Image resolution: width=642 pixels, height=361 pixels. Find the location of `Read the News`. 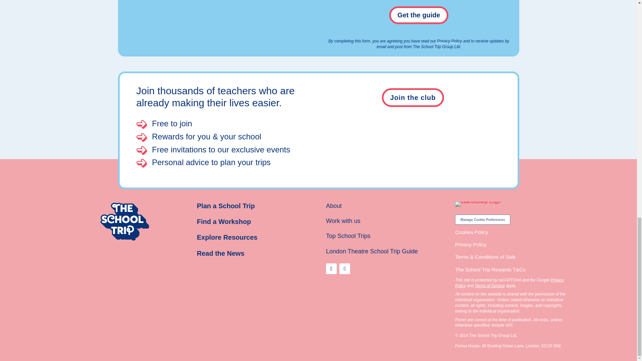

Read the News is located at coordinates (221, 253).